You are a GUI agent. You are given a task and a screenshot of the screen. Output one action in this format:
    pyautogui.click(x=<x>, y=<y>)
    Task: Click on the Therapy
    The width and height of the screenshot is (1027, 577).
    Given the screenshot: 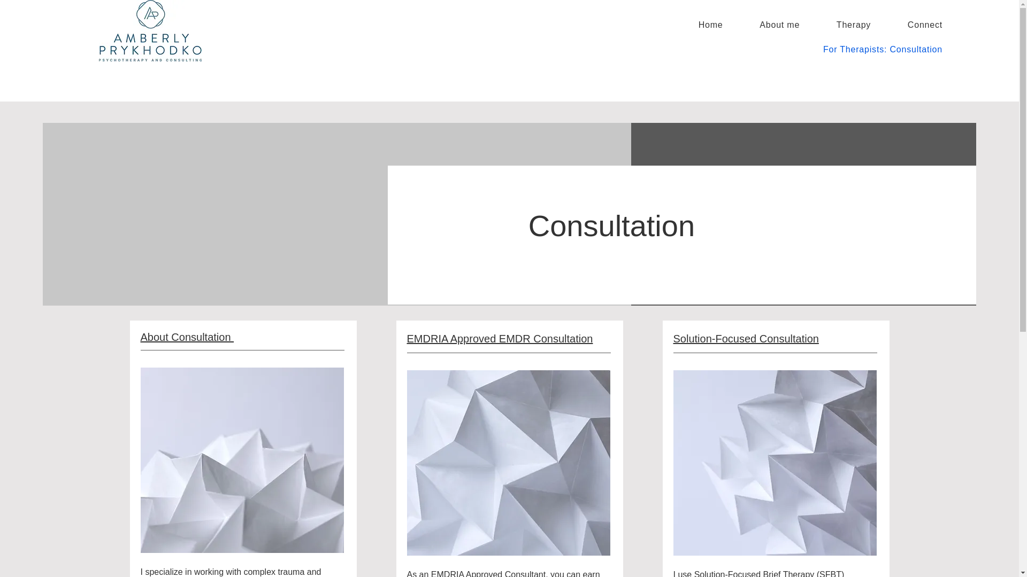 What is the action you would take?
    pyautogui.click(x=842, y=25)
    